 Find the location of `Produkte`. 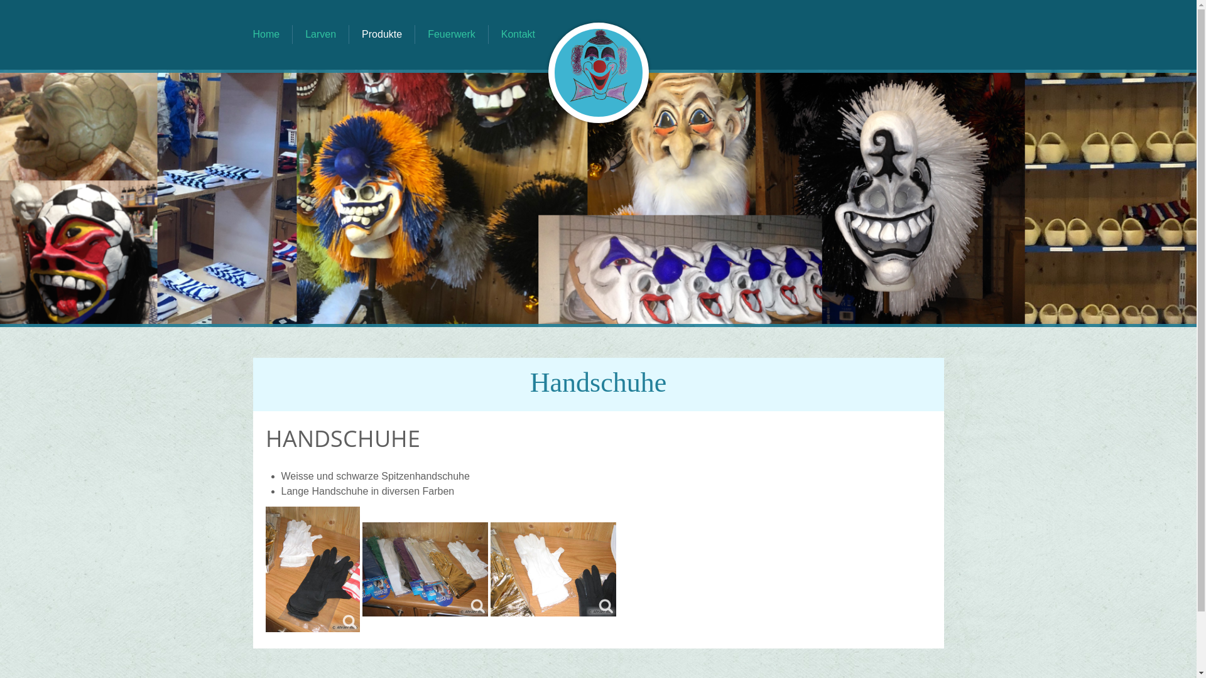

Produkte is located at coordinates (382, 35).